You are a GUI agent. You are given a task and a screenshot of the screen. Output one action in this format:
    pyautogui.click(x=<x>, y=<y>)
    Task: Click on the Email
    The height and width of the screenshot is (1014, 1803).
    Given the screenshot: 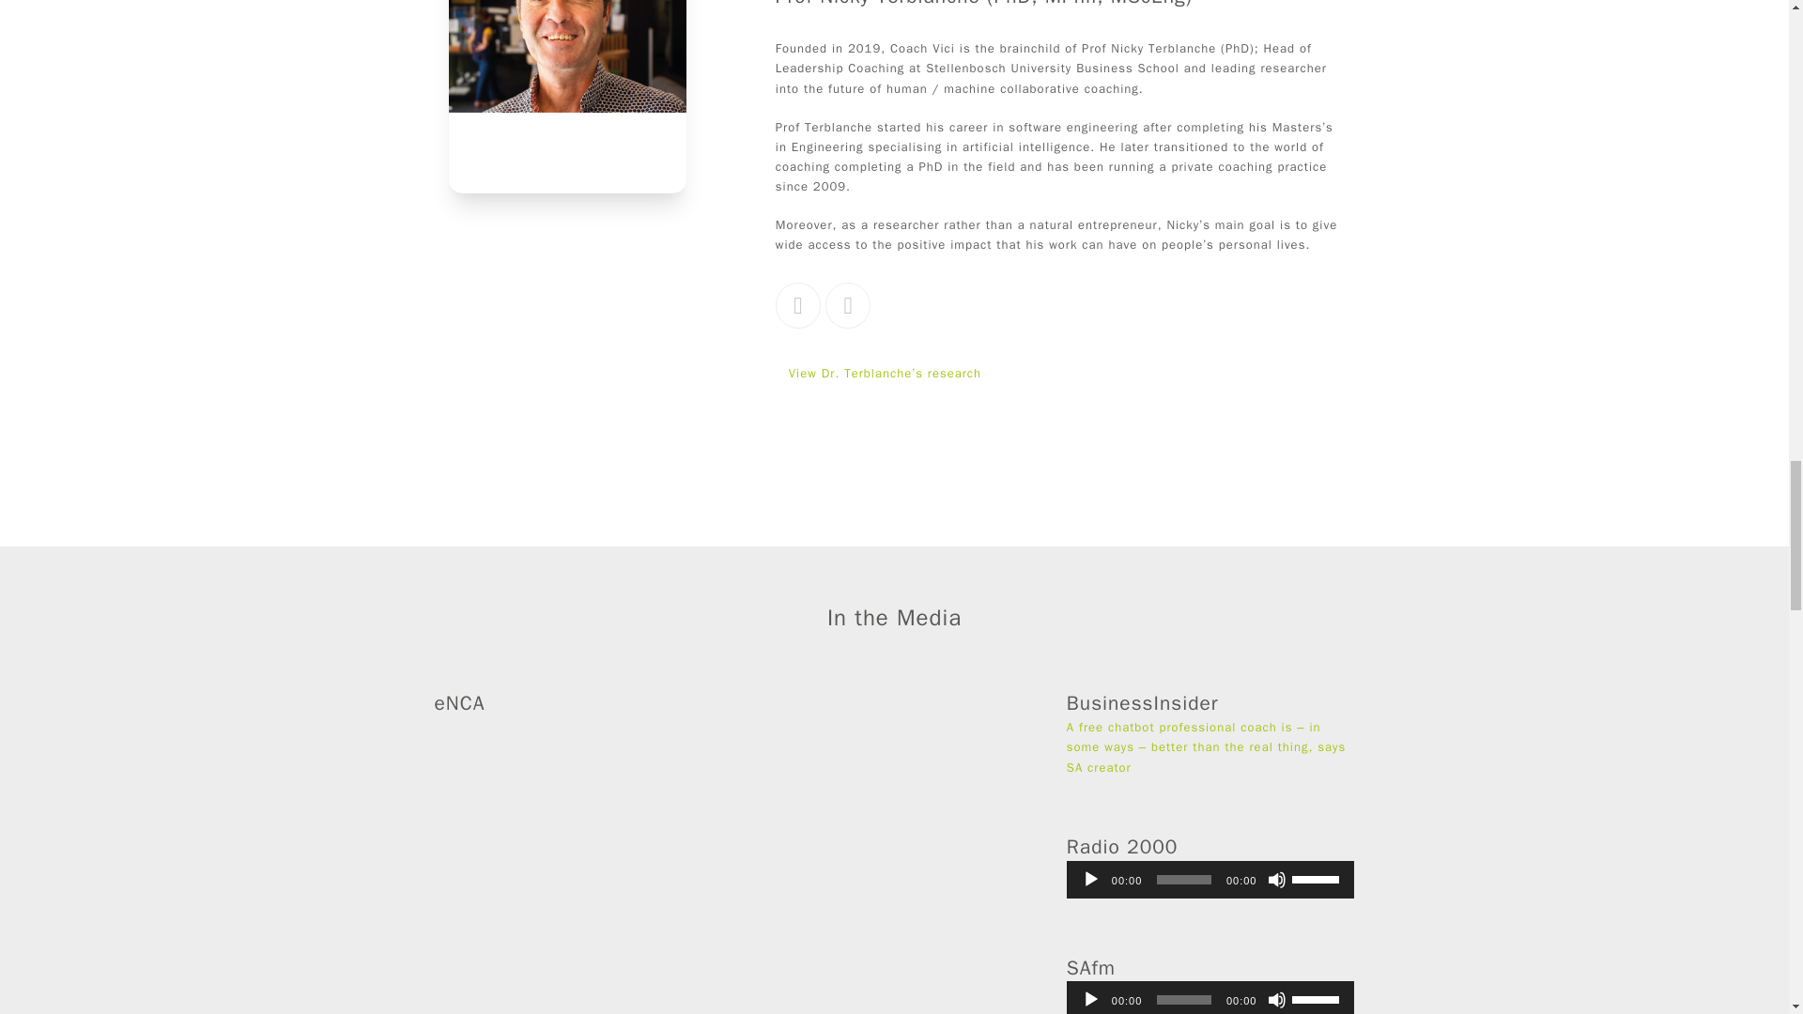 What is the action you would take?
    pyautogui.click(x=848, y=304)
    